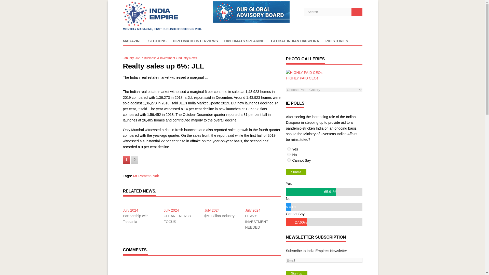  What do you see at coordinates (181, 219) in the screenshot?
I see `CLEAN ENERGY FOCUS` at bounding box center [181, 219].